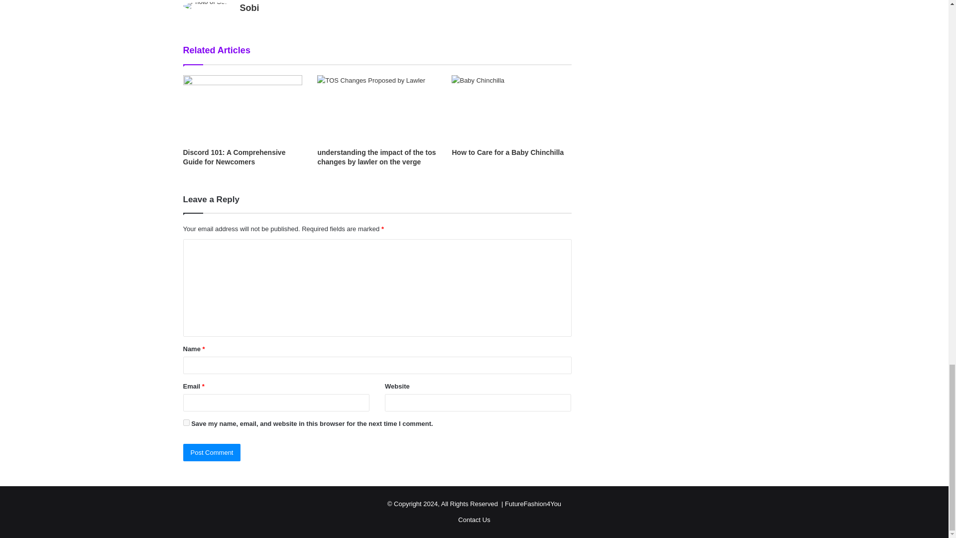 The width and height of the screenshot is (956, 538). I want to click on How to Care for a Baby Chinchilla, so click(507, 152).